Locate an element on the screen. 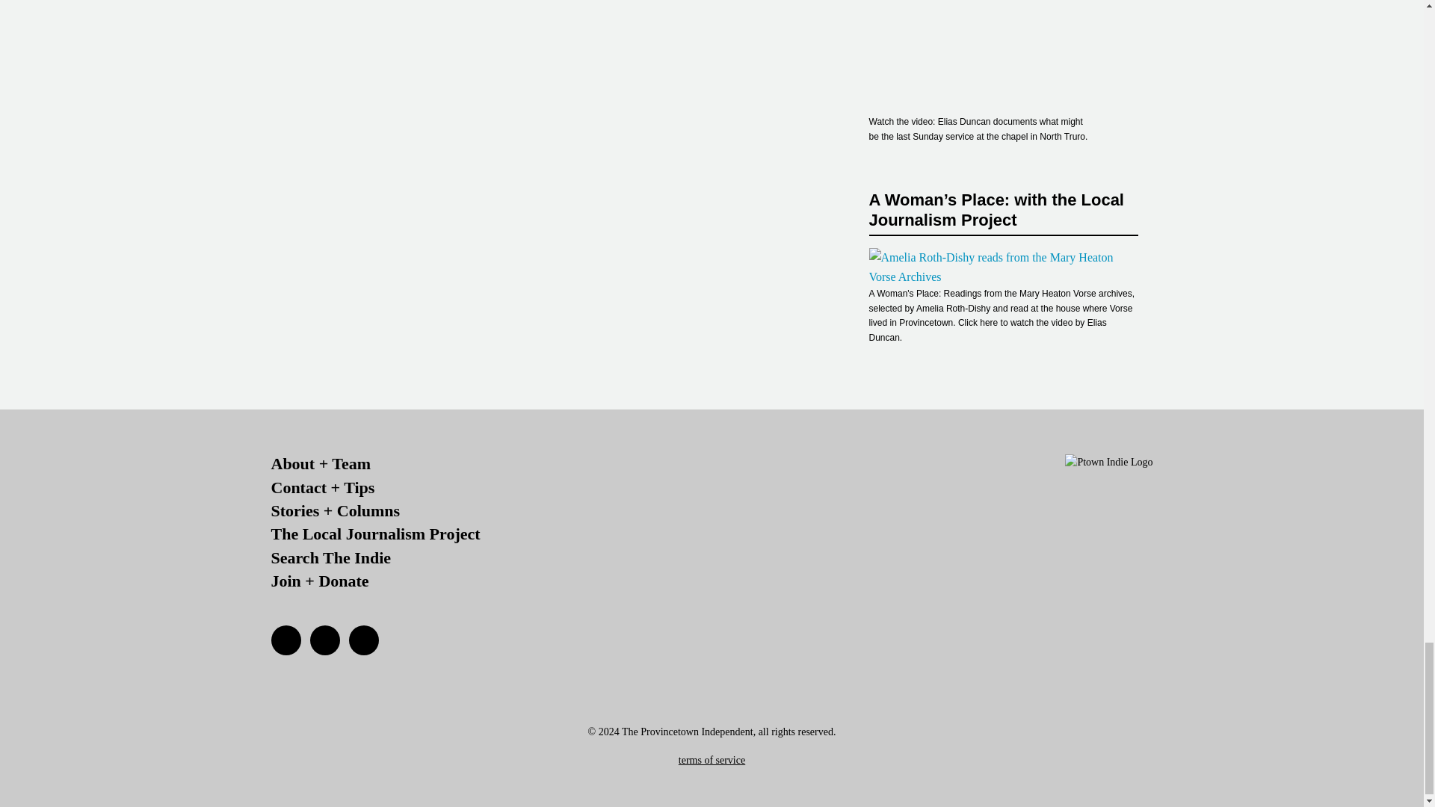  A Woman's Place: with the Local Journalism Project is located at coordinates (1003, 268).